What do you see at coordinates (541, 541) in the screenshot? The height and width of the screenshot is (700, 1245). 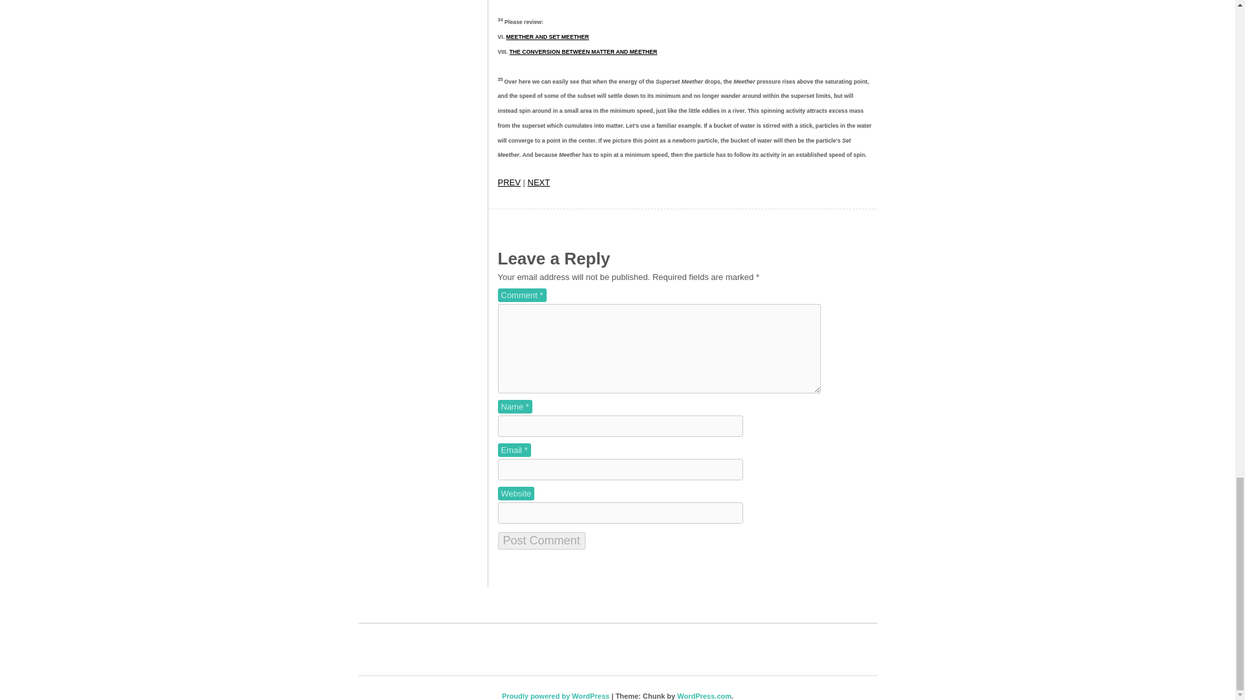 I see `Post Comment` at bounding box center [541, 541].